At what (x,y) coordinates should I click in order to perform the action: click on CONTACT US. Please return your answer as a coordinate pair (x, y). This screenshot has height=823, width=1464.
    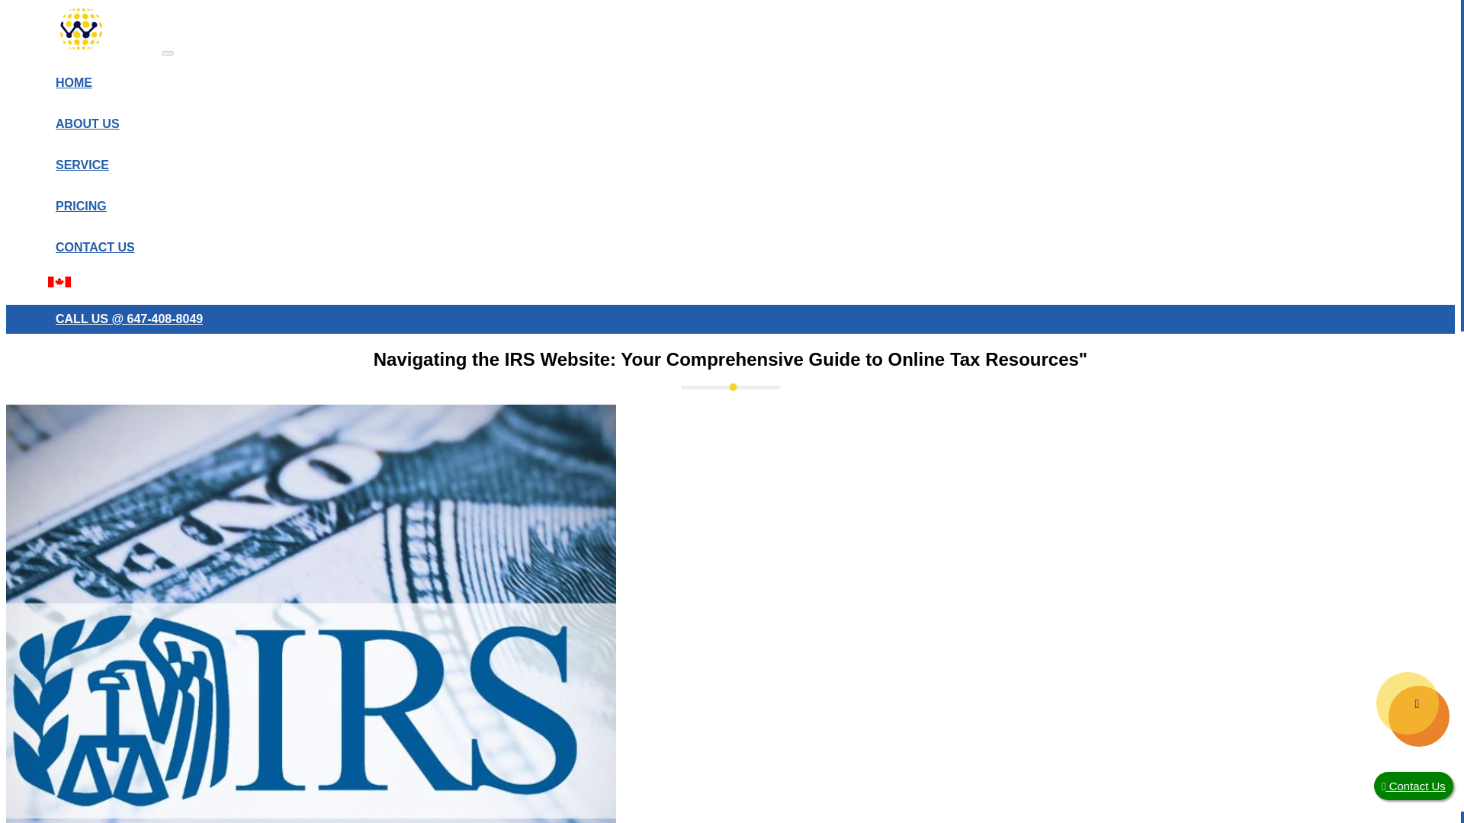
    Looking at the image, I should click on (95, 247).